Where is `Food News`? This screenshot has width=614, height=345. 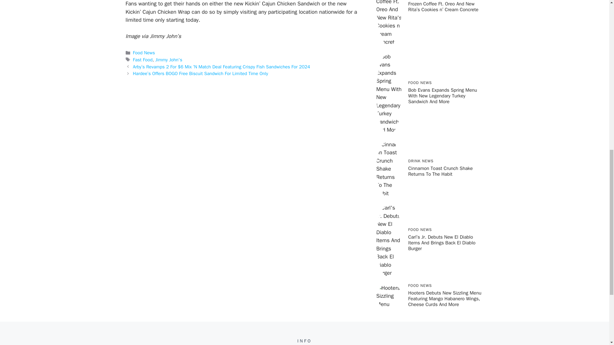
Food News is located at coordinates (144, 52).